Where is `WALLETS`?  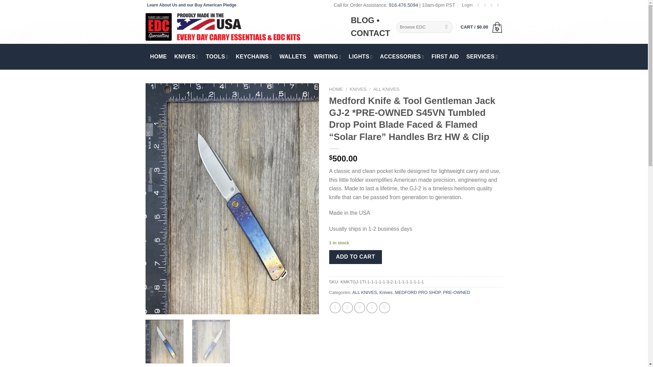
WALLETS is located at coordinates (292, 56).